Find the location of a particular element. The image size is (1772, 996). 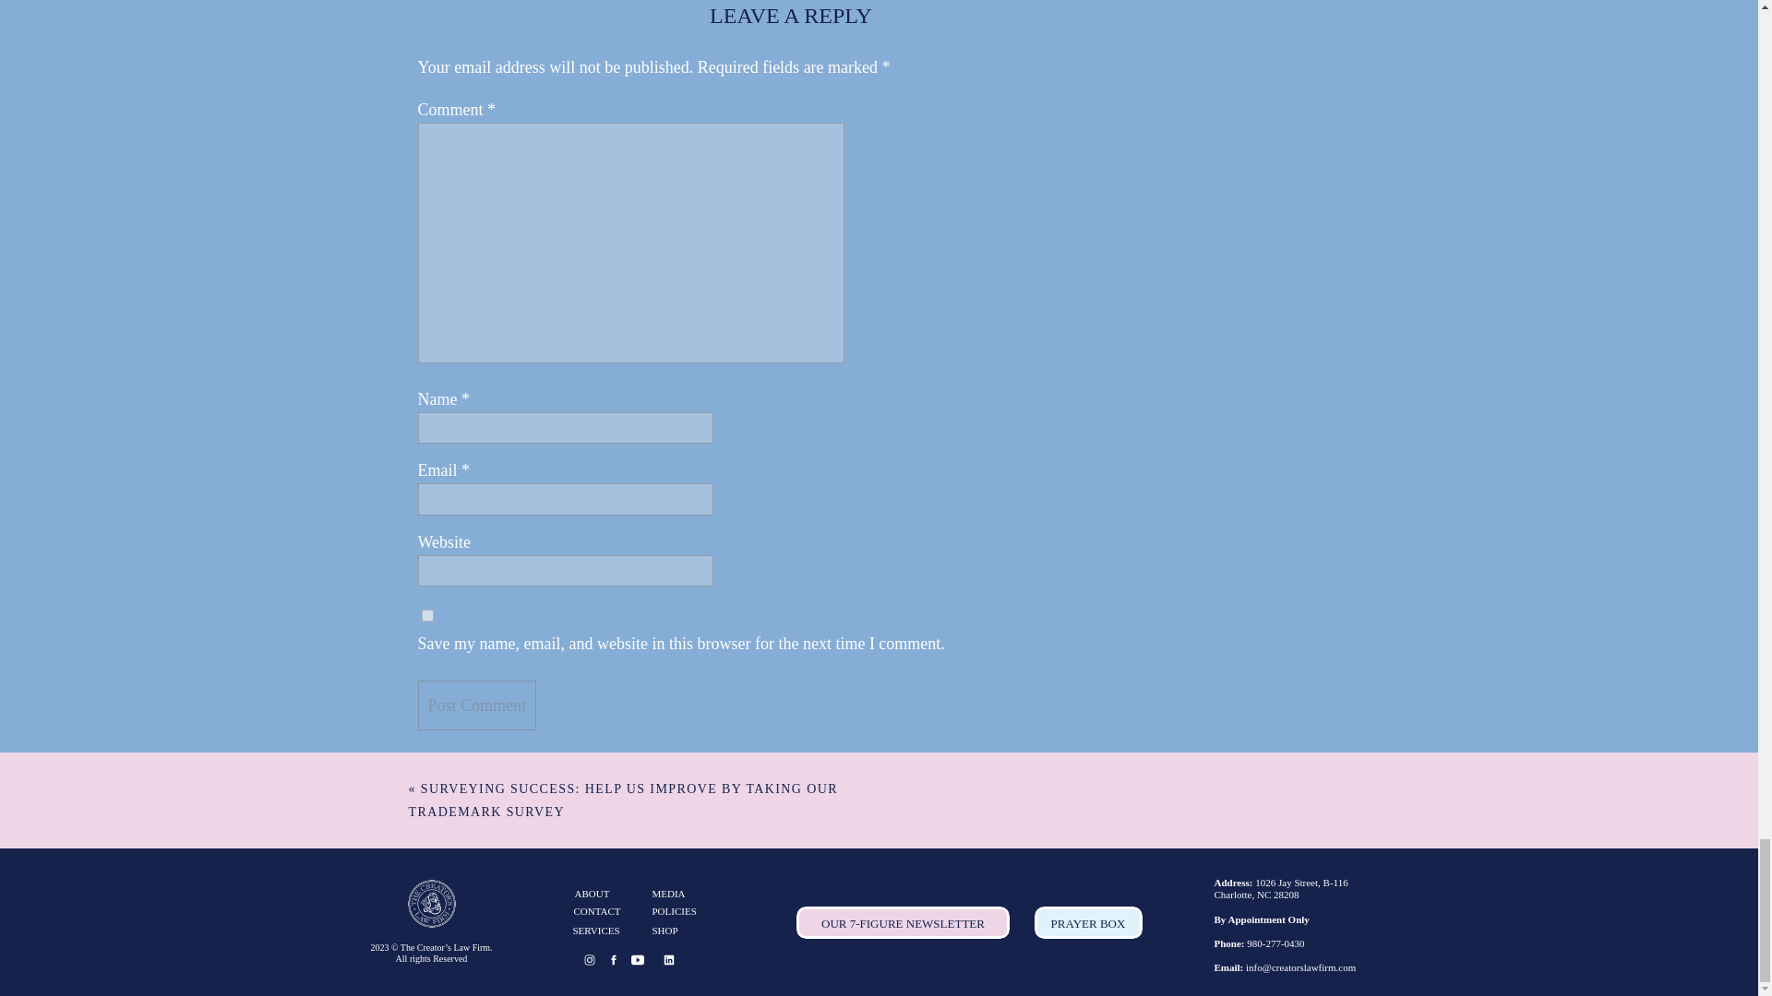

yes is located at coordinates (426, 614).